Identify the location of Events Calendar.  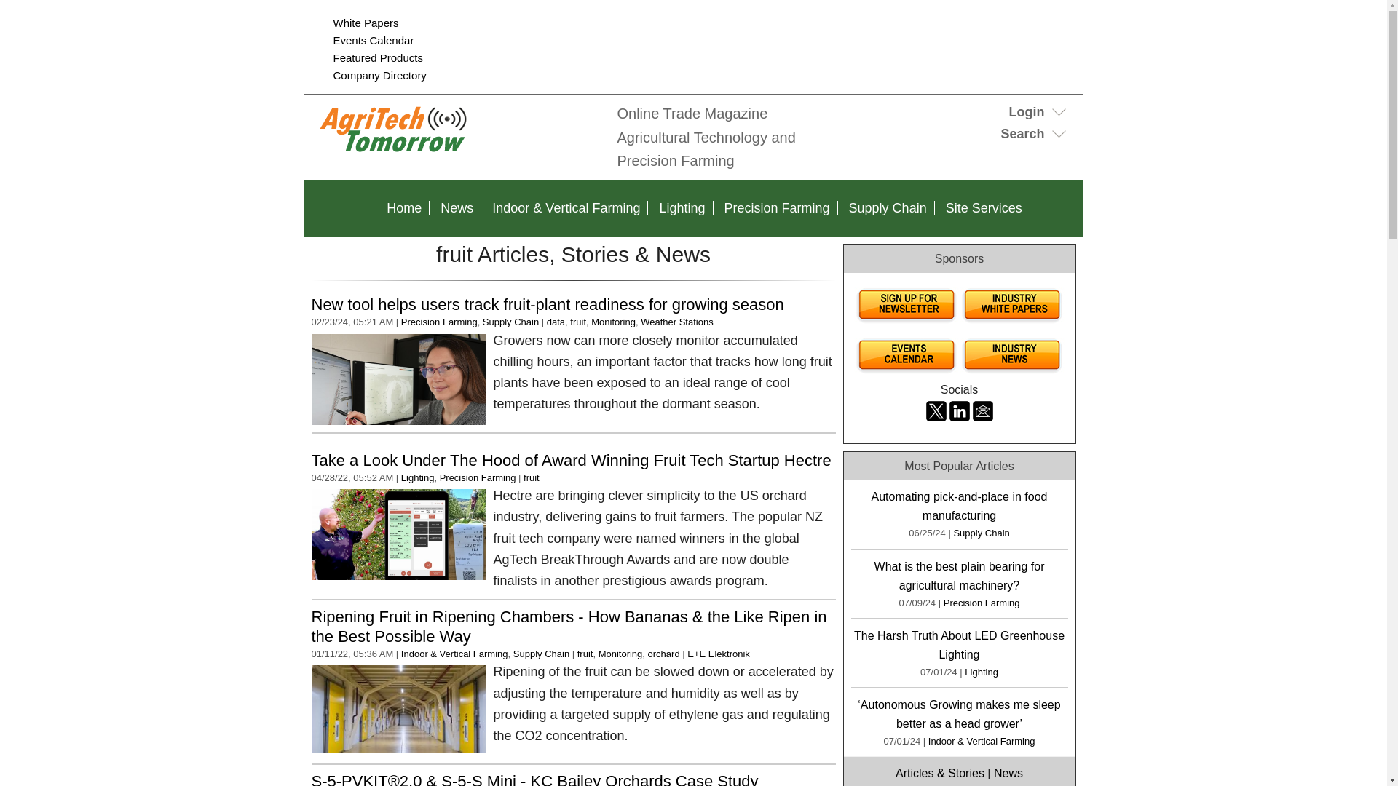
(374, 40).